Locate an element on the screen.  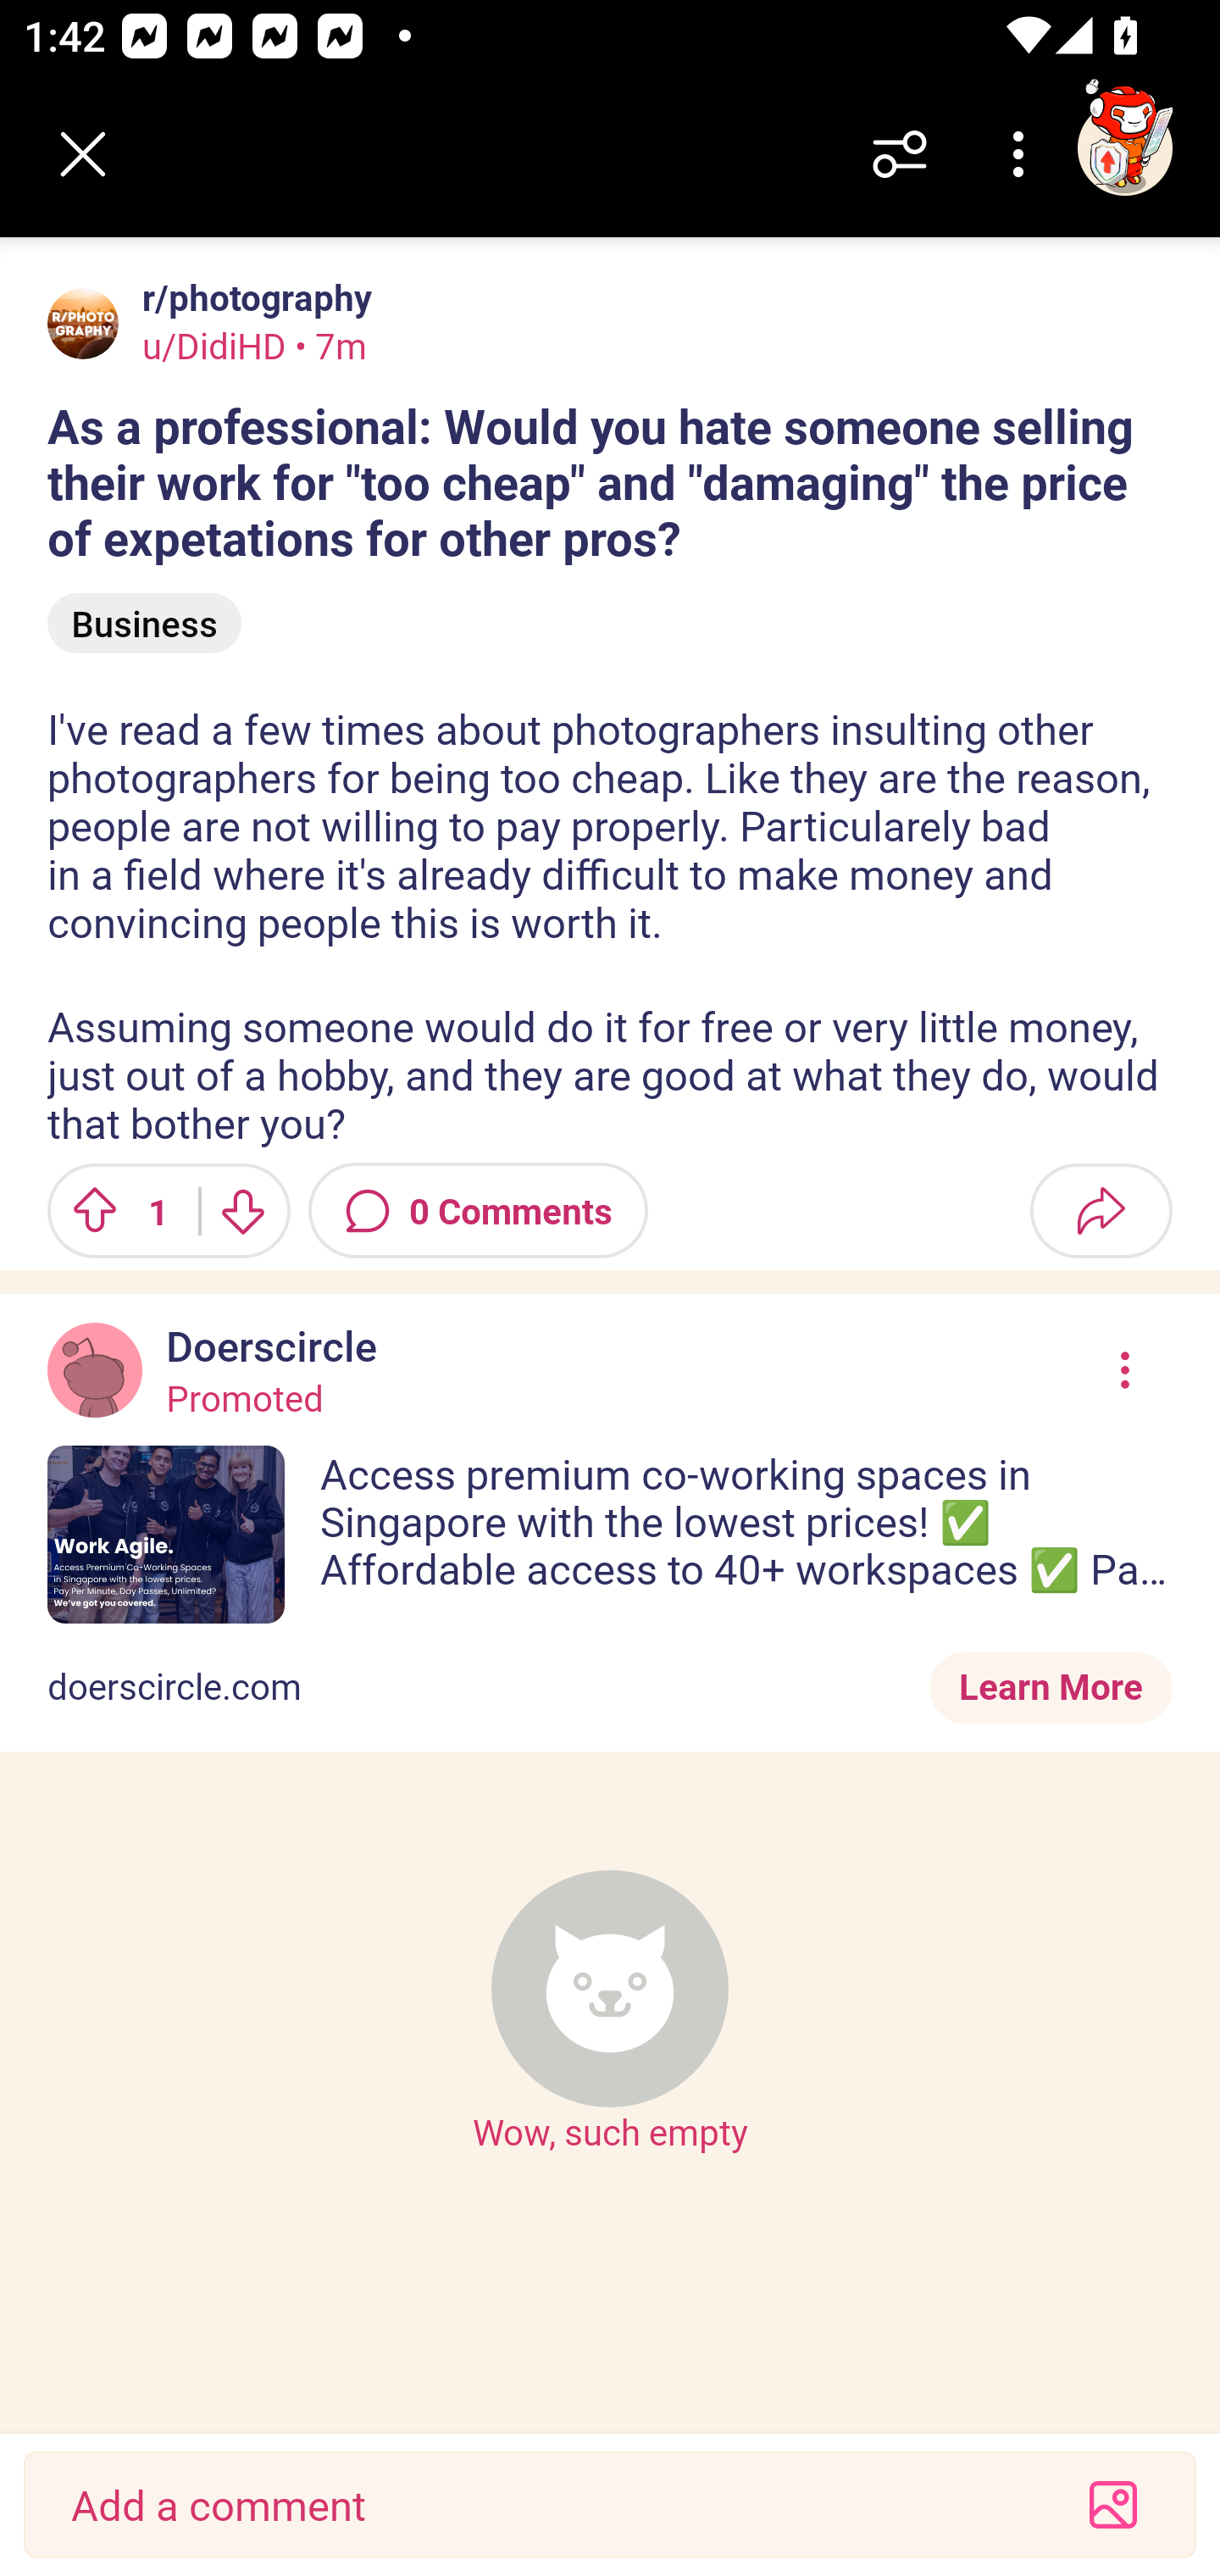
Business is located at coordinates (144, 624).